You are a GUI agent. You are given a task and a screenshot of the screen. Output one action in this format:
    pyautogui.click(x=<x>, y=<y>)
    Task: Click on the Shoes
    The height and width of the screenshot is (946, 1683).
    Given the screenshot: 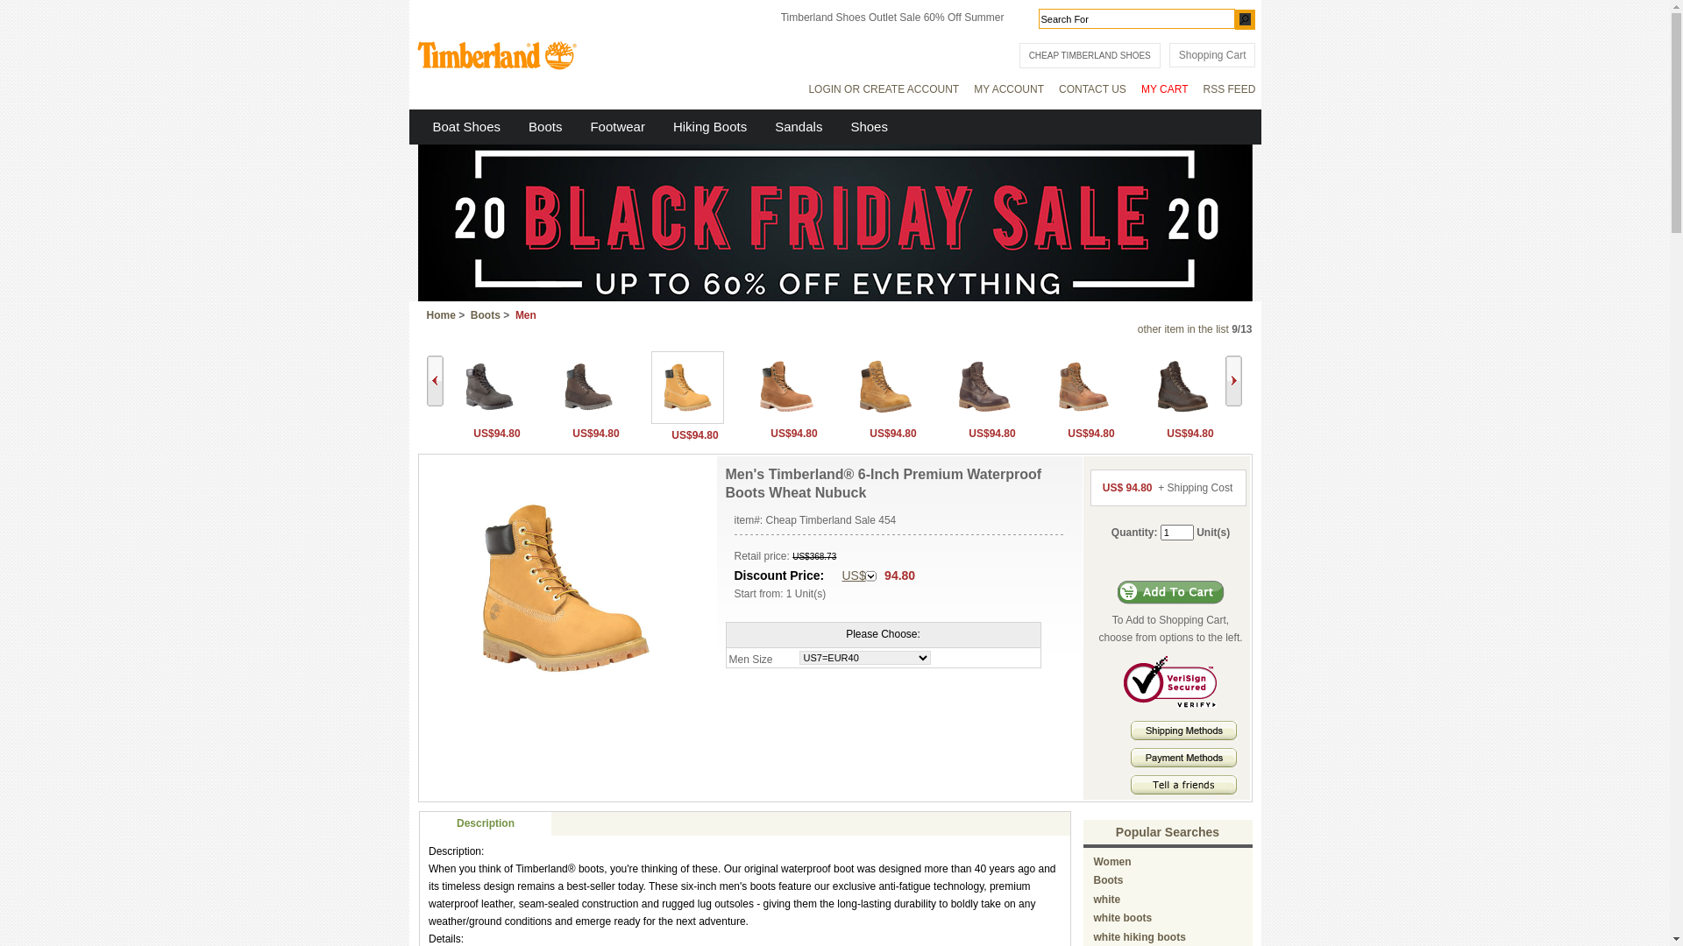 What is the action you would take?
    pyautogui.click(x=870, y=126)
    